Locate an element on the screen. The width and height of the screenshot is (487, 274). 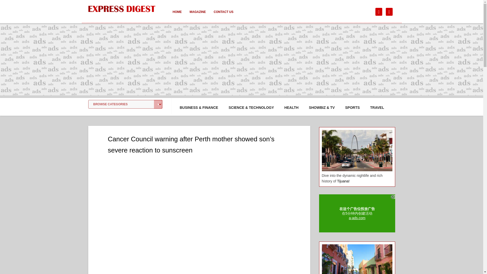
Tijuana! is located at coordinates (343, 181).